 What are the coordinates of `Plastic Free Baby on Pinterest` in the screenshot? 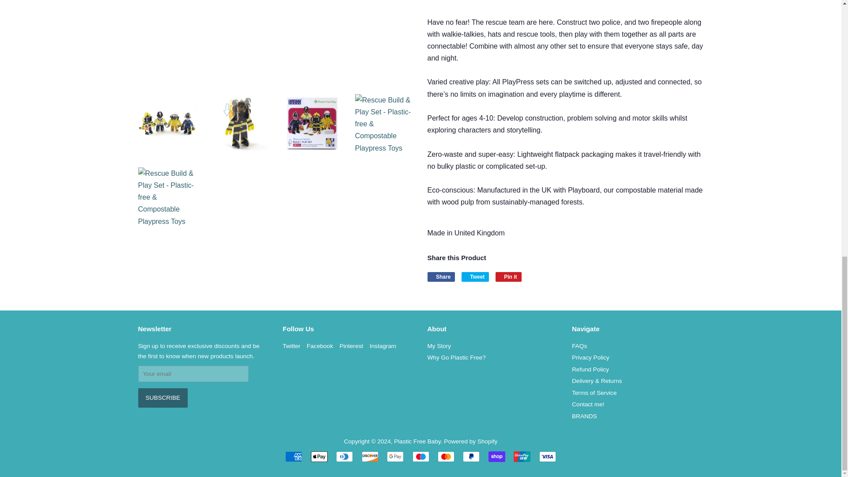 It's located at (352, 346).